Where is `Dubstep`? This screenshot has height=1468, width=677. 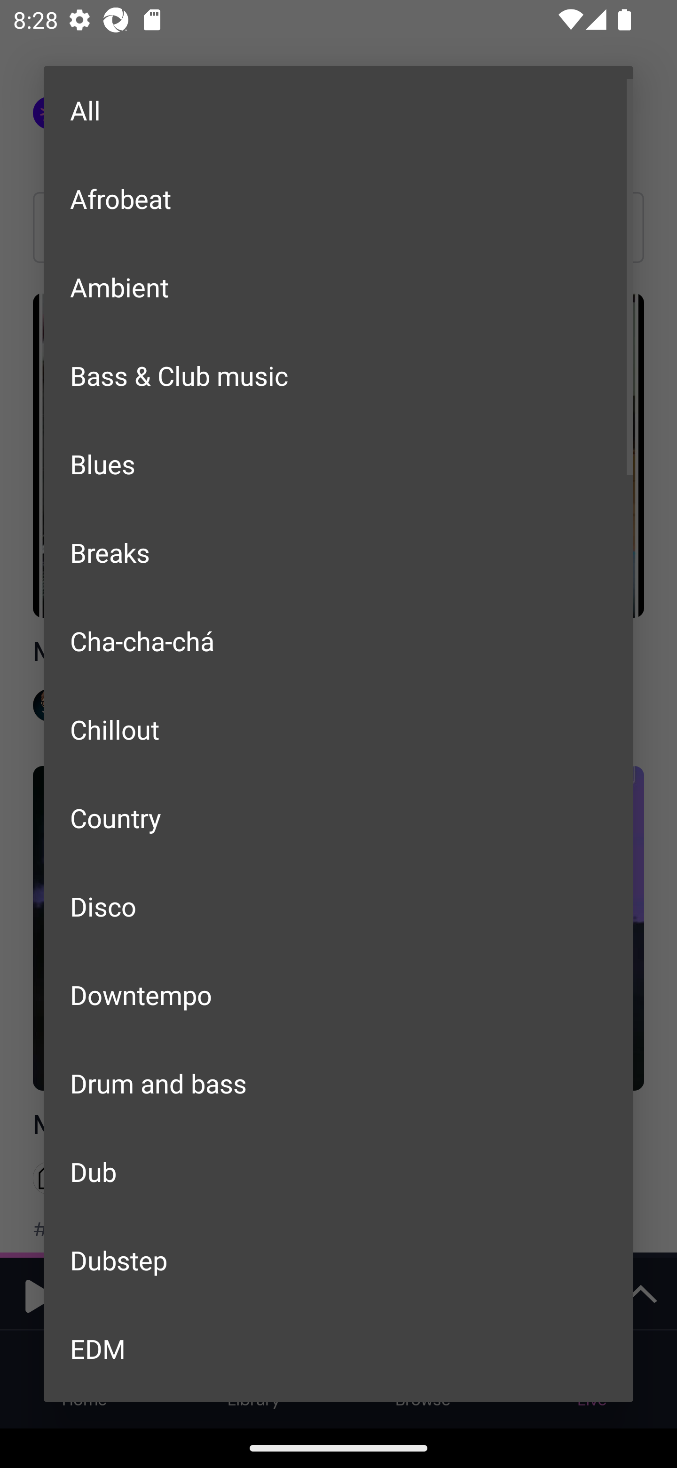 Dubstep is located at coordinates (338, 1259).